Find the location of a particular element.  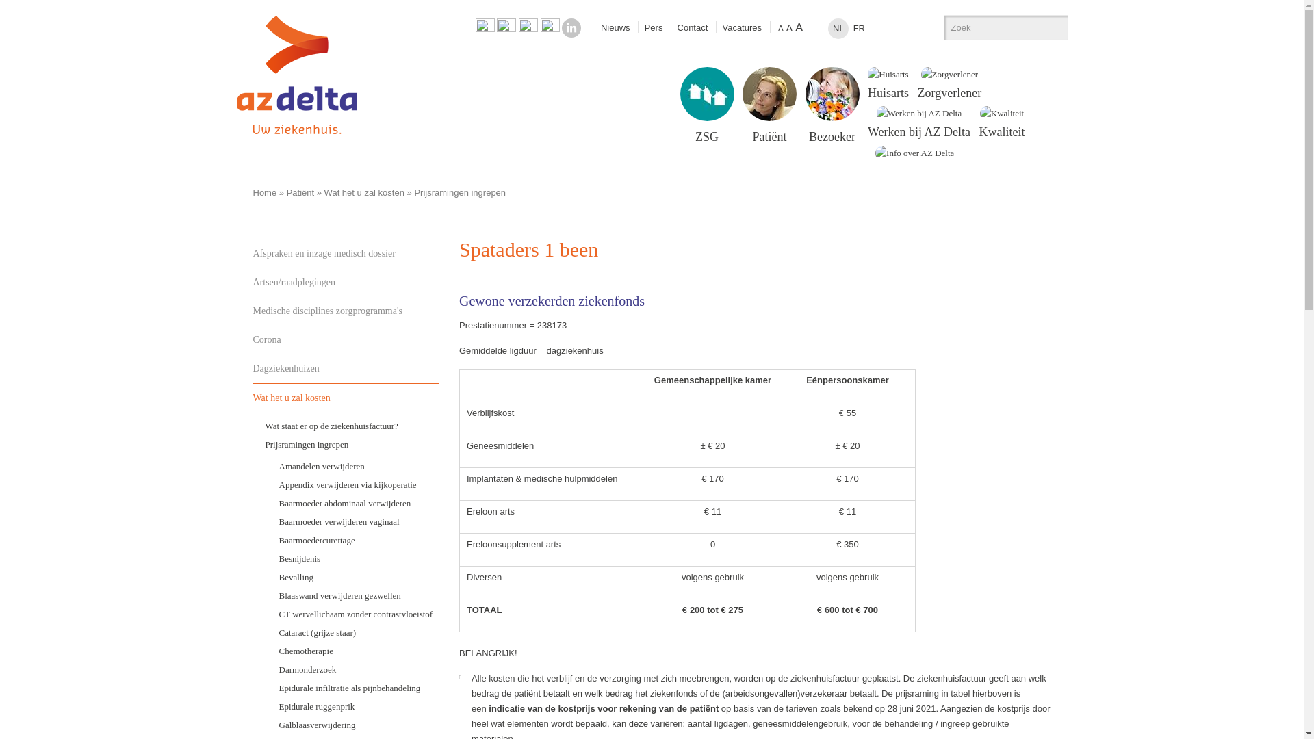

Zoek is located at coordinates (1053, 27).